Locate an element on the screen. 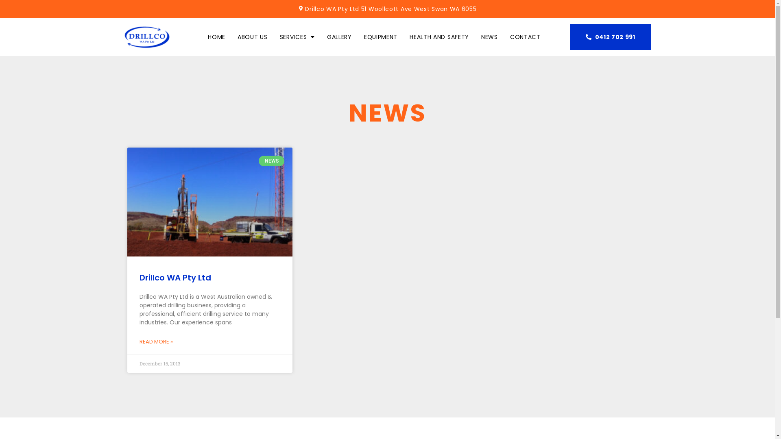 Image resolution: width=781 pixels, height=439 pixels. ABOUT US is located at coordinates (253, 37).